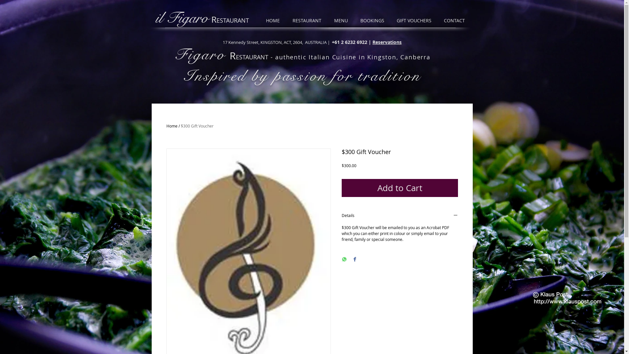  Describe the element at coordinates (274, 21) in the screenshot. I see `HOME` at that location.